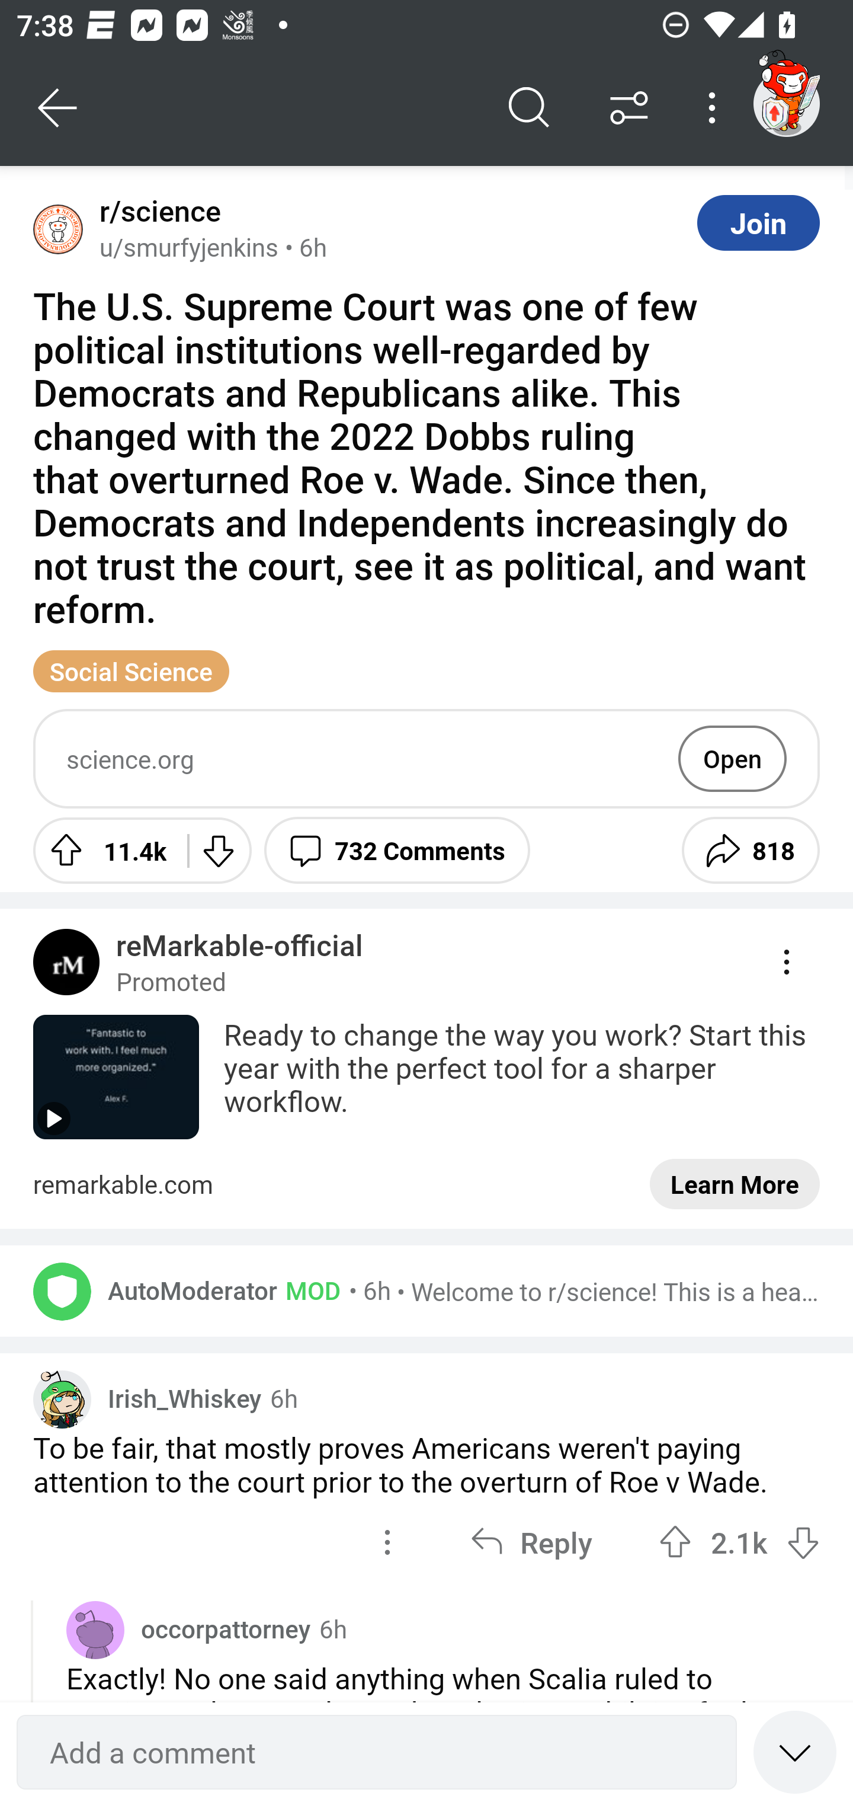 This screenshot has width=853, height=1802. What do you see at coordinates (426, 758) in the screenshot?
I see `science.org Open` at bounding box center [426, 758].